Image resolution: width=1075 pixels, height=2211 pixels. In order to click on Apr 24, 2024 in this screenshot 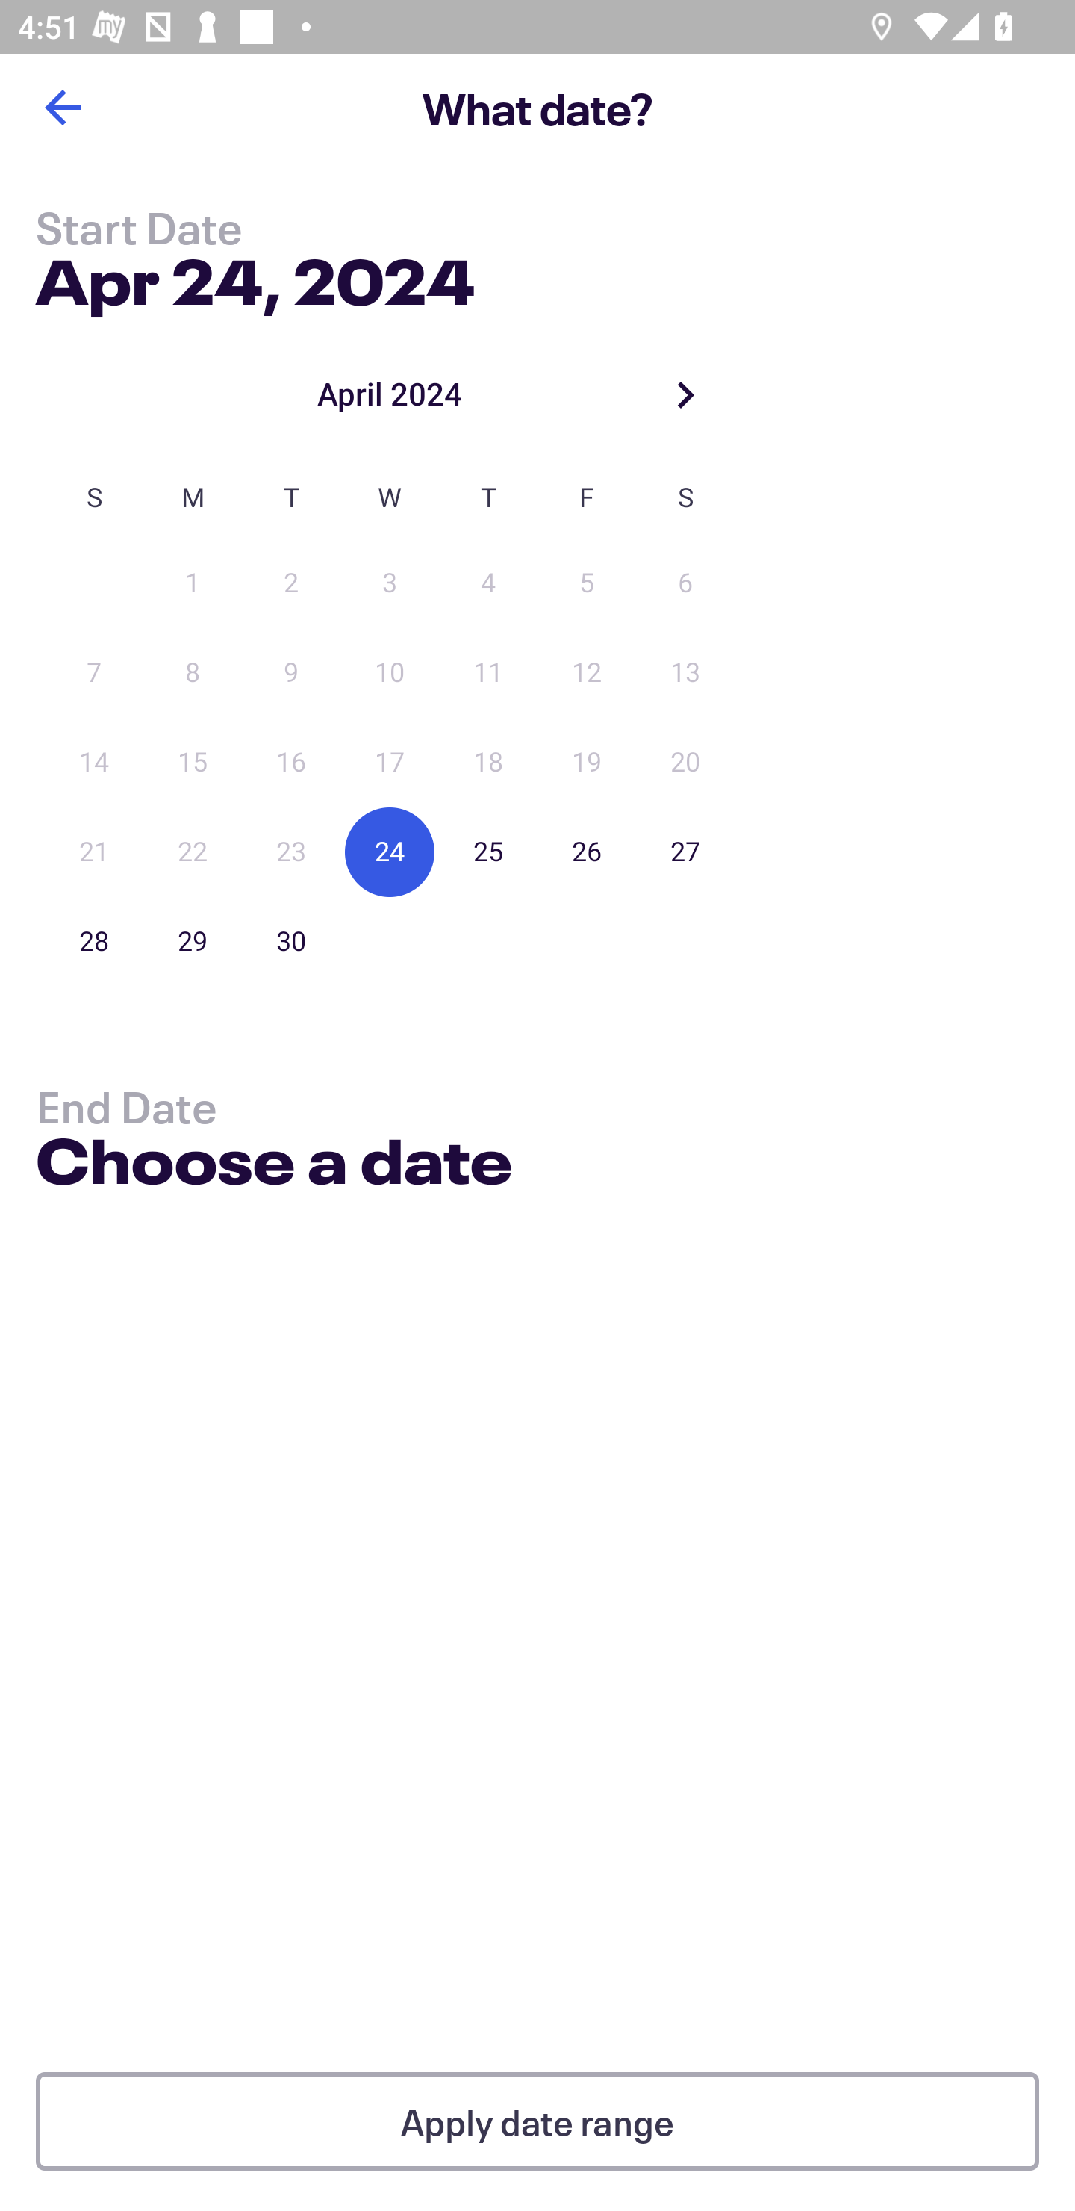, I will do `click(255, 276)`.